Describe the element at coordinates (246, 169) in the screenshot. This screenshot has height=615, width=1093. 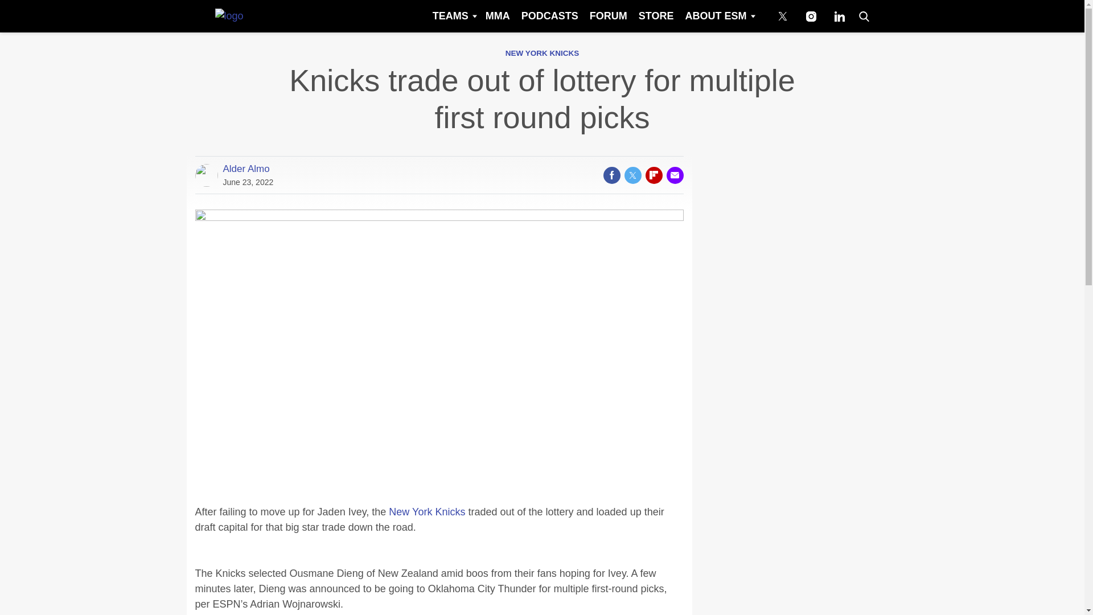
I see `Alder Almo` at that location.